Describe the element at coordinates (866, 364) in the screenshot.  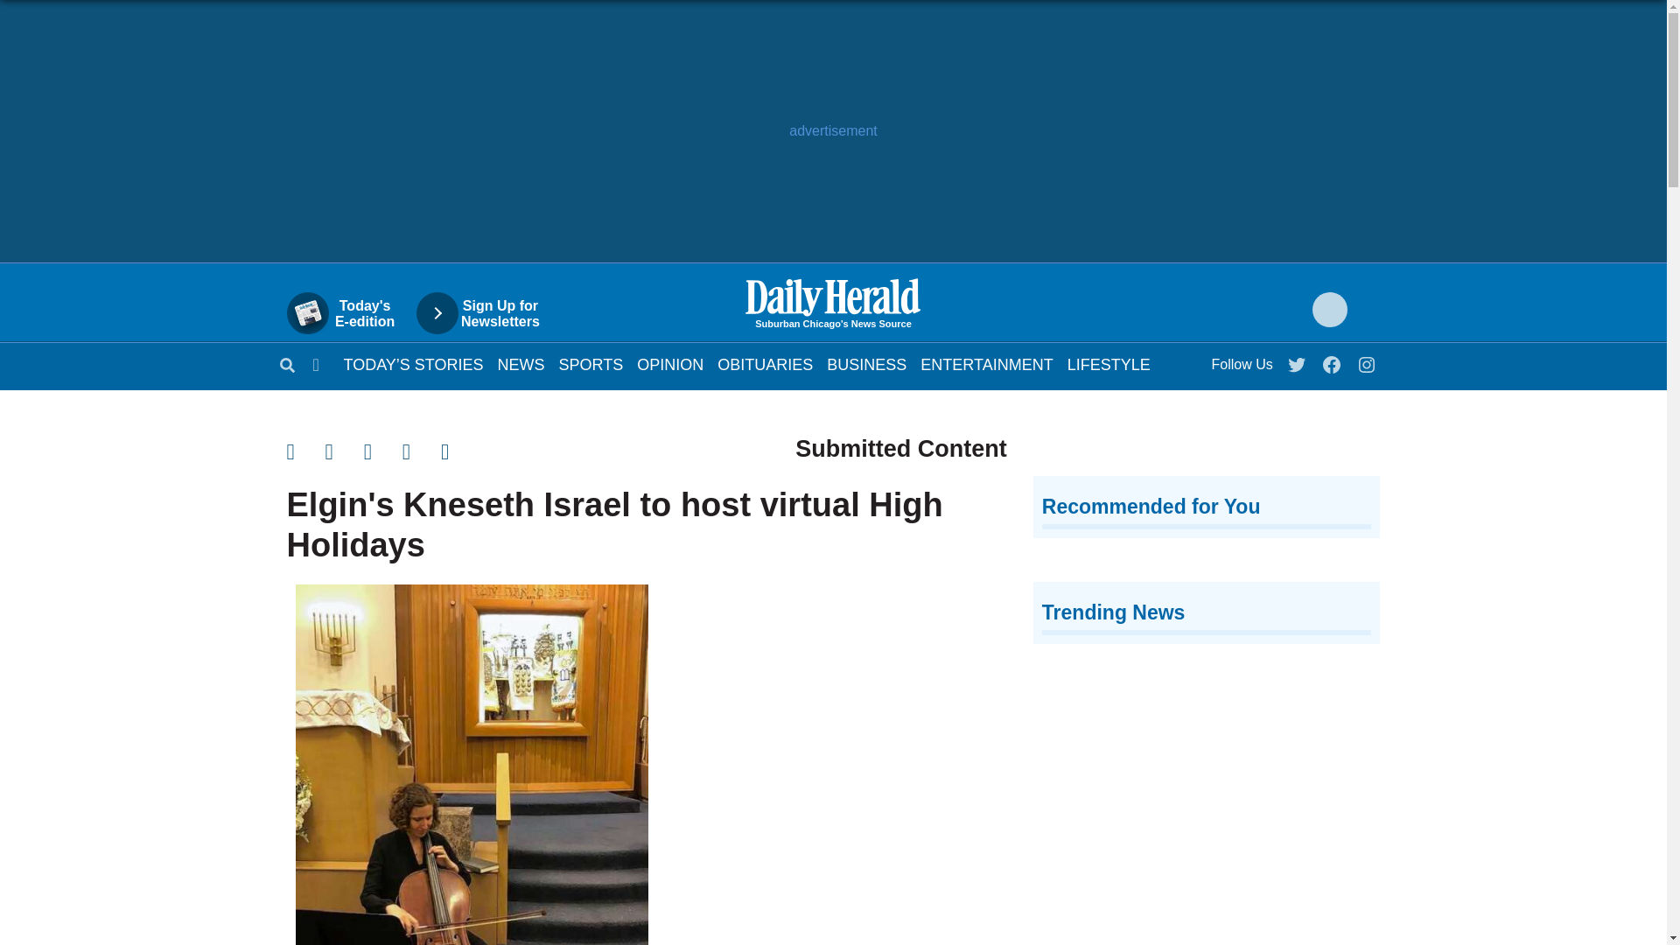
I see `Business` at that location.